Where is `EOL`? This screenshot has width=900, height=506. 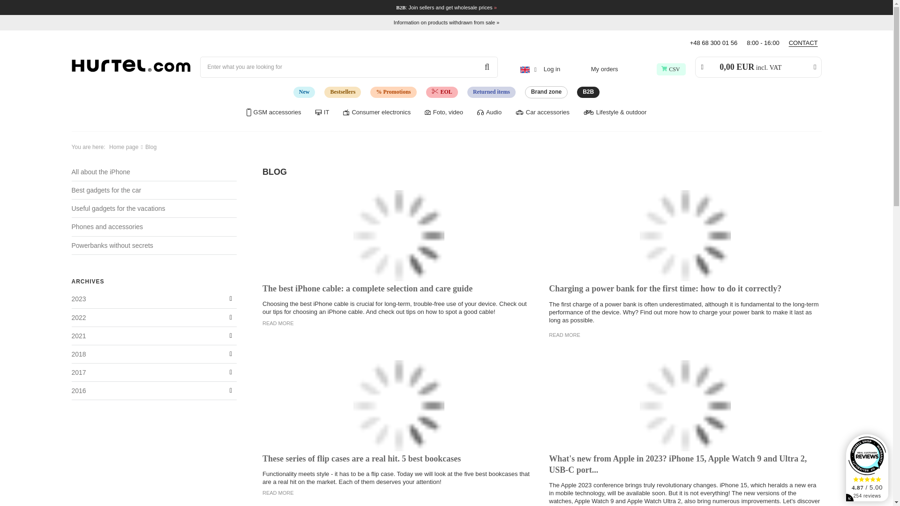 EOL is located at coordinates (442, 92).